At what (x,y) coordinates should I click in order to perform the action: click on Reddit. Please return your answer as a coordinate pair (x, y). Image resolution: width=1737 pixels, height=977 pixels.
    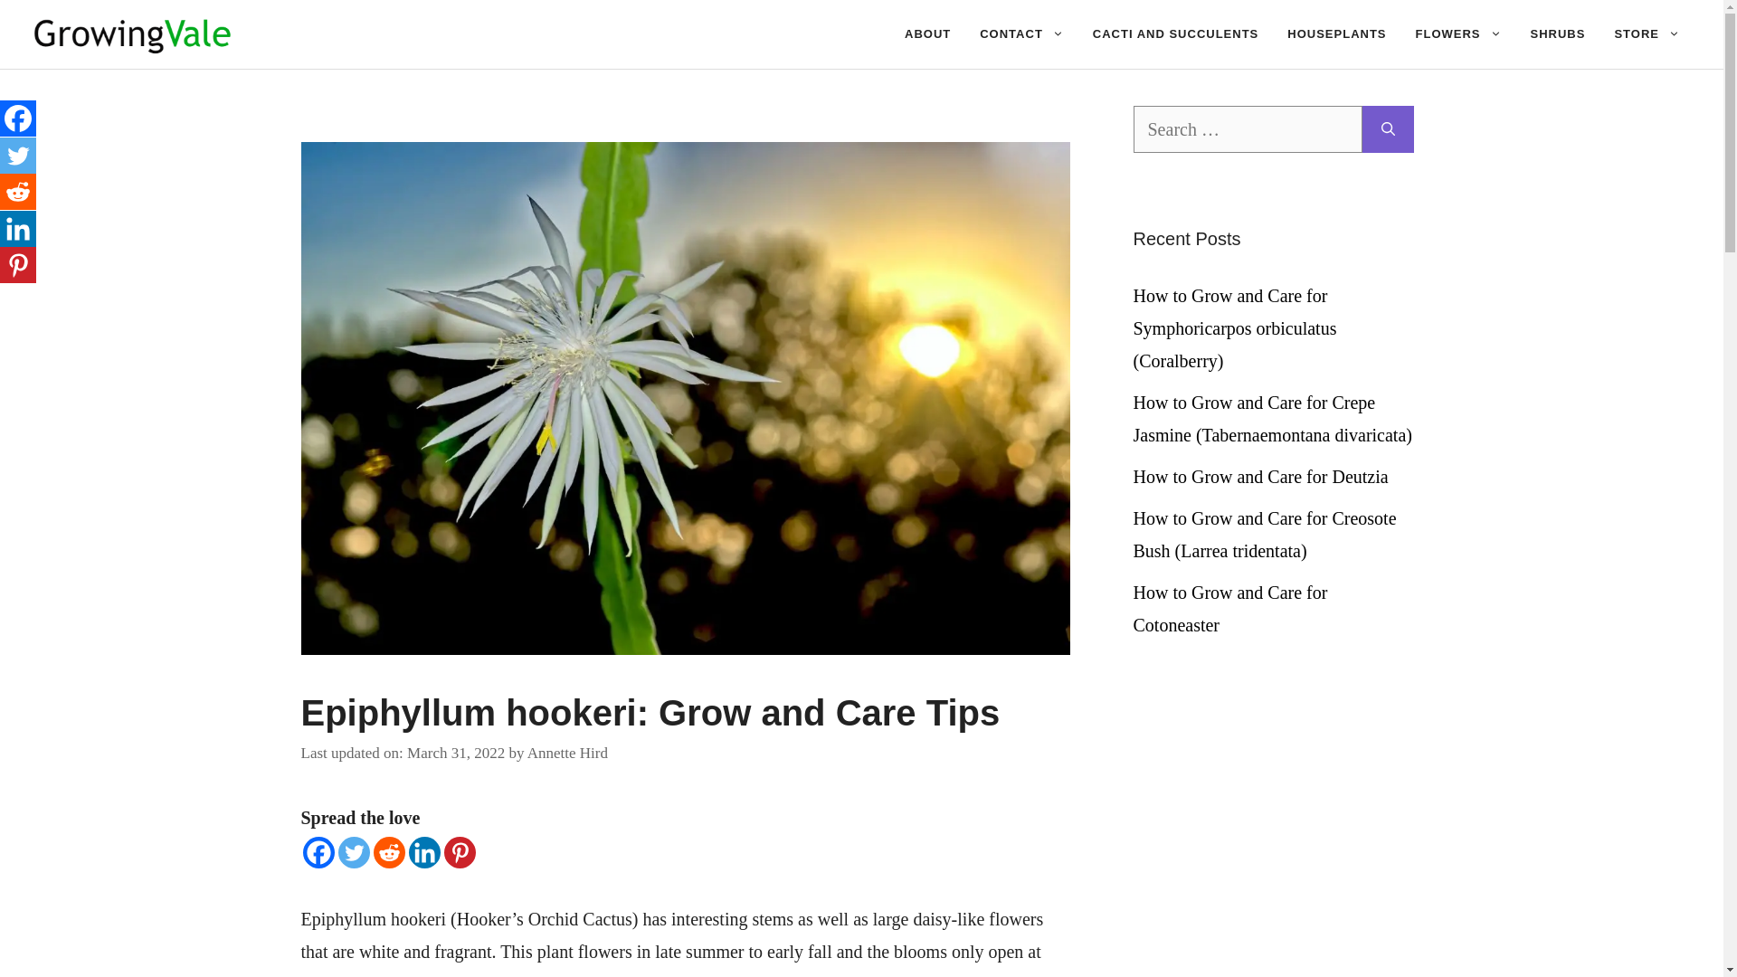
    Looking at the image, I should click on (389, 852).